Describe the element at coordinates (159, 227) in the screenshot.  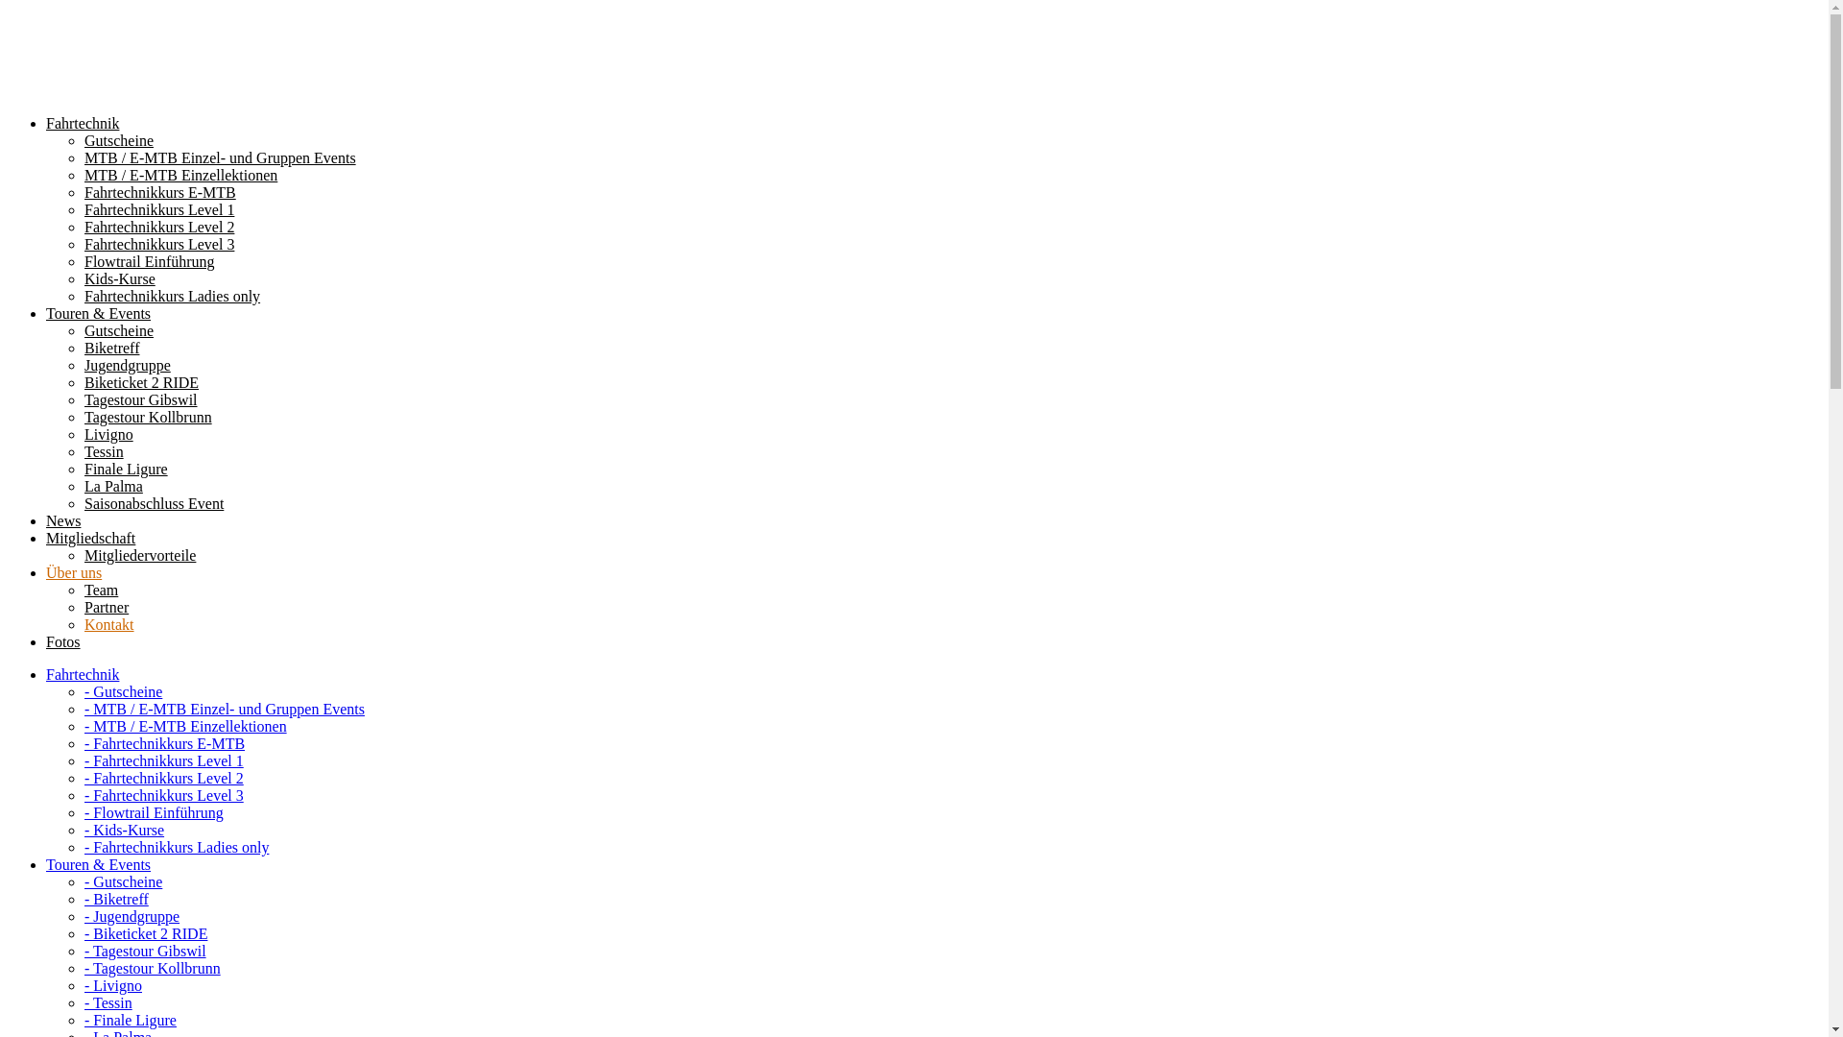
I see `Fahrtechnikkurs Level 2` at that location.